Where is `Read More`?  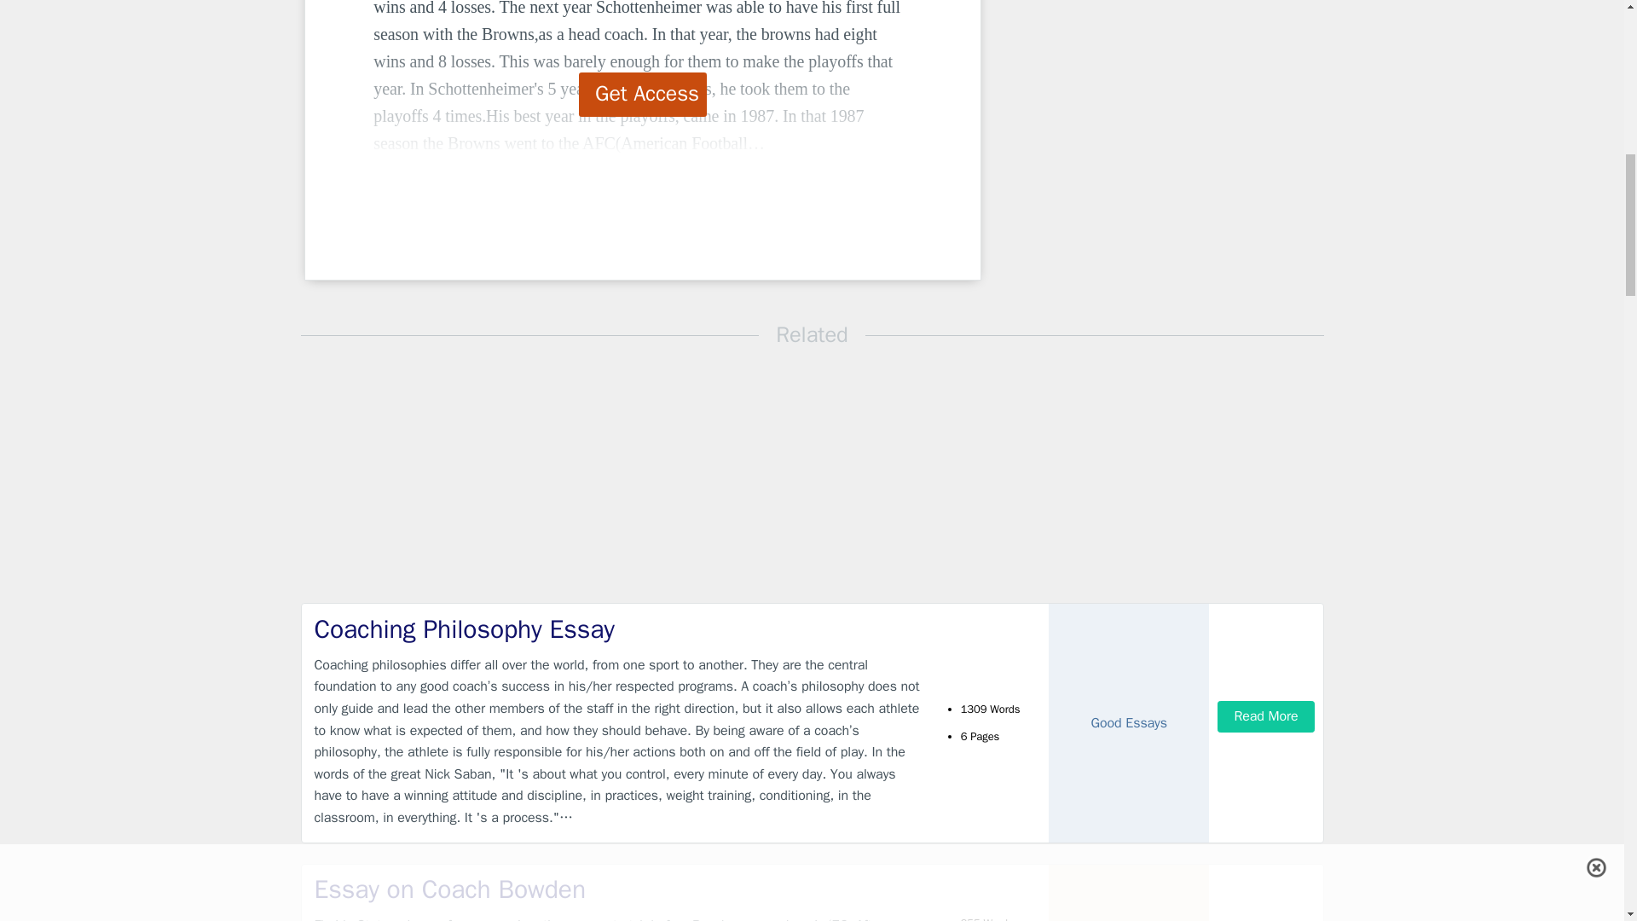
Read More is located at coordinates (1265, 716).